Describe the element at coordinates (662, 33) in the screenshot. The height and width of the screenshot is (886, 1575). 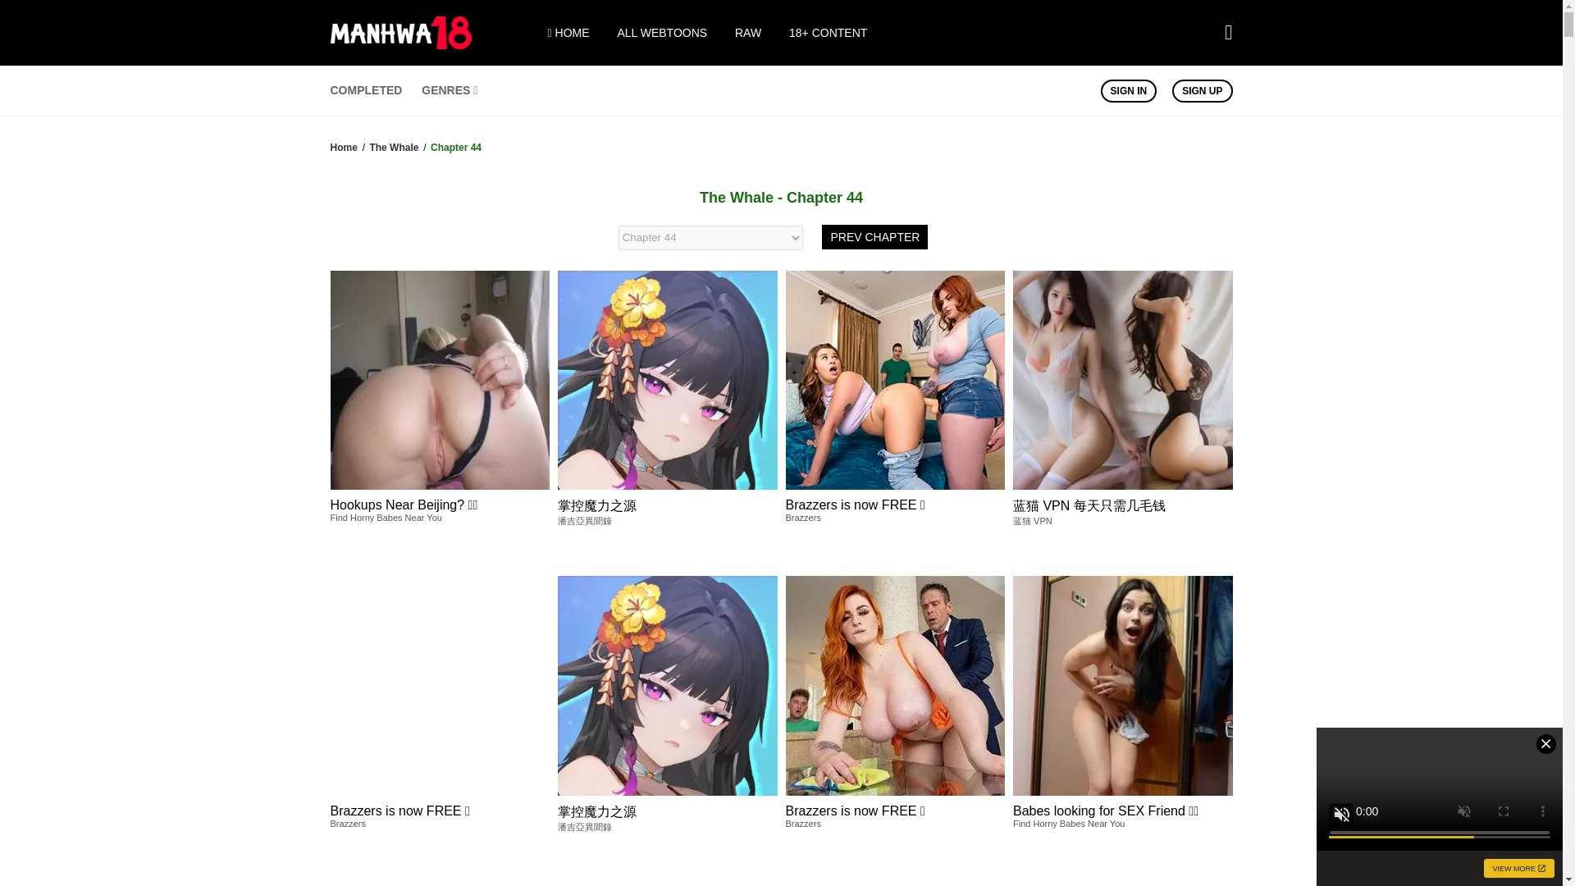
I see `Browser all Webtoons and Korean Manhwa` at that location.